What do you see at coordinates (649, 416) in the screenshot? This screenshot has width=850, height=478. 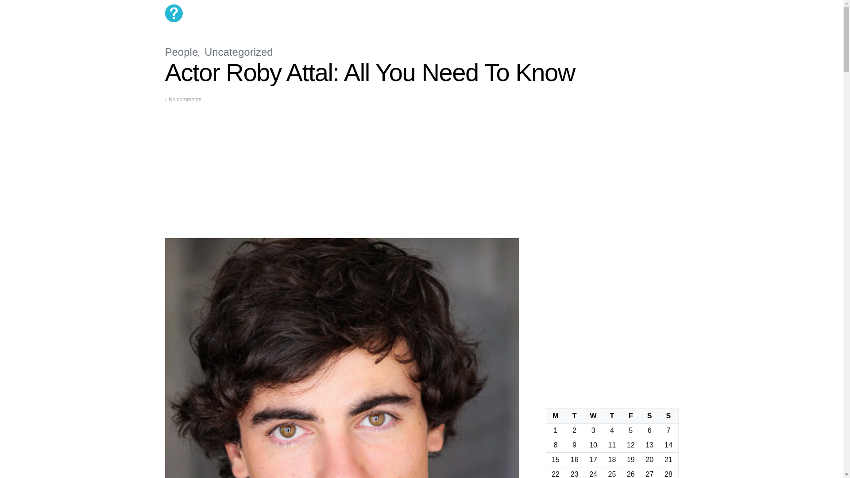 I see `Saturday` at bounding box center [649, 416].